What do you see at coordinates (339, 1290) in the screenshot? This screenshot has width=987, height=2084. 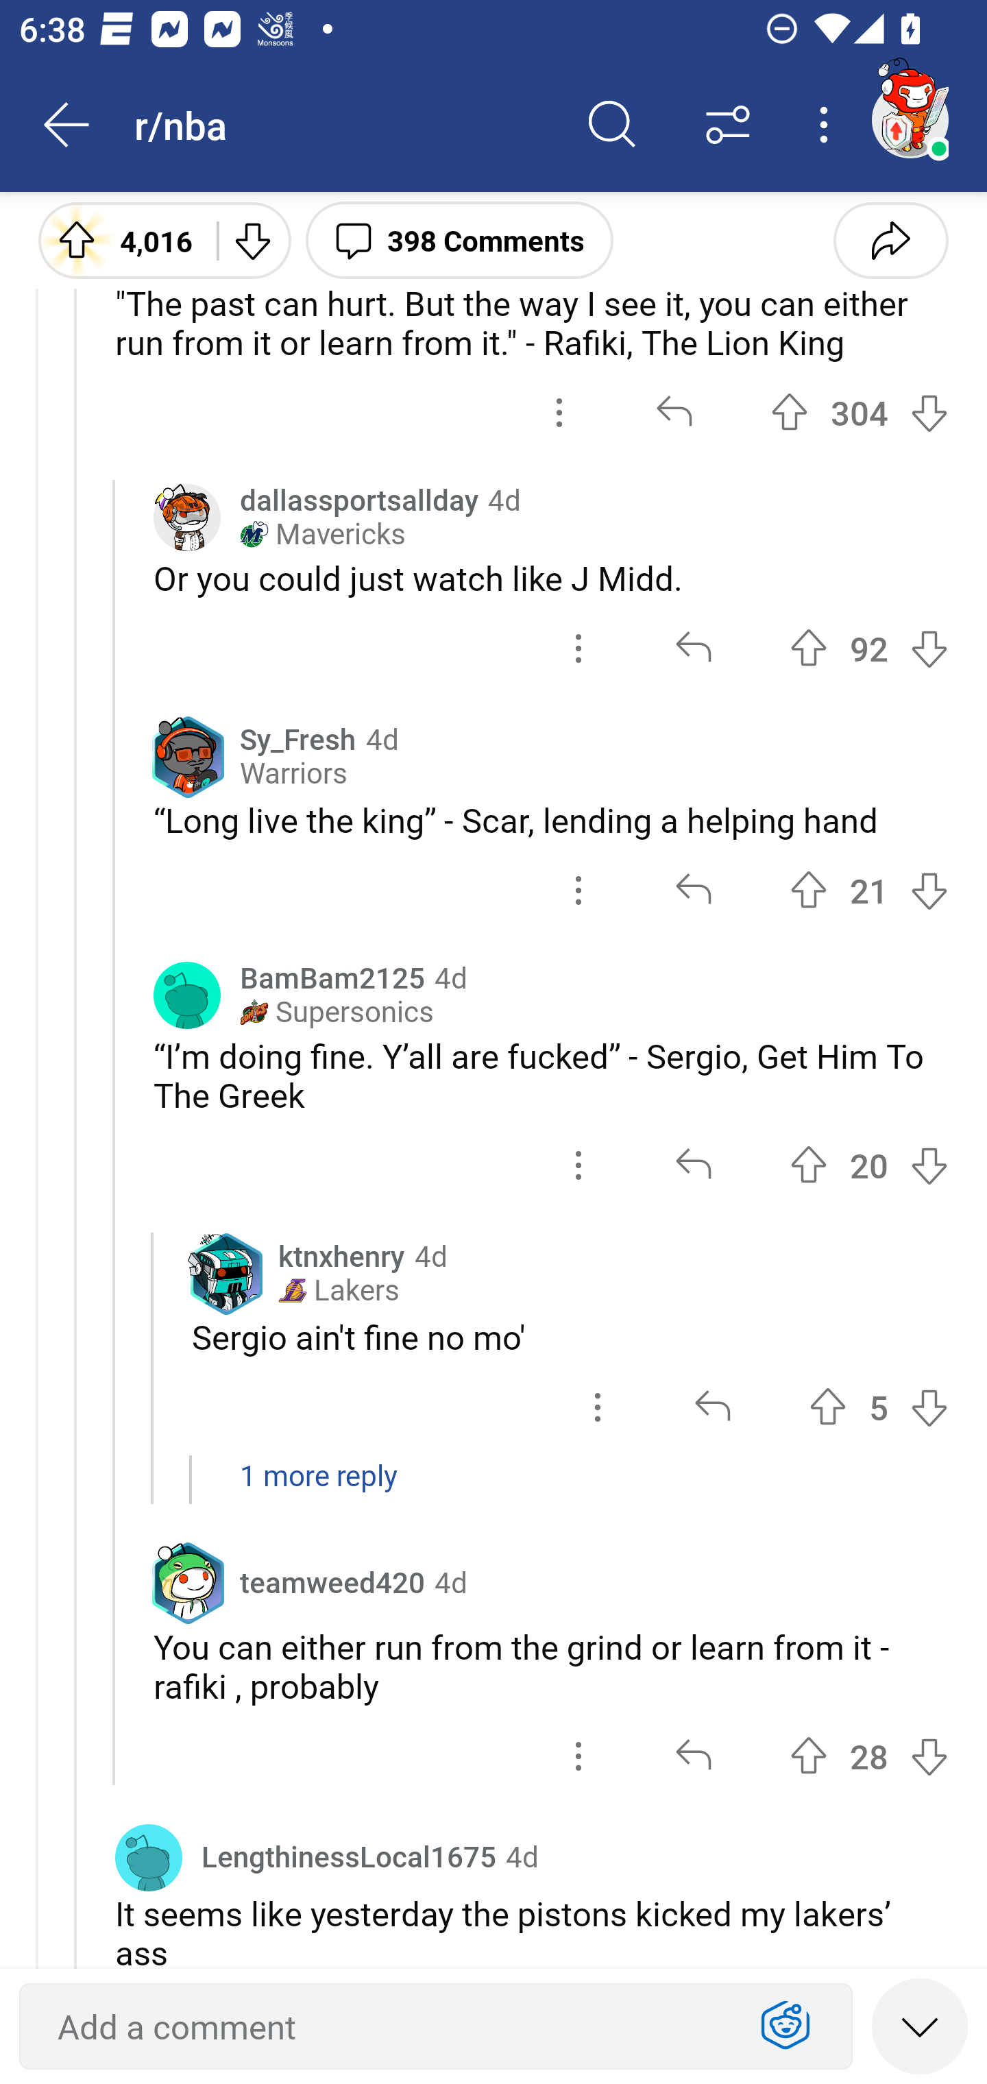 I see `￼ Lakers` at bounding box center [339, 1290].